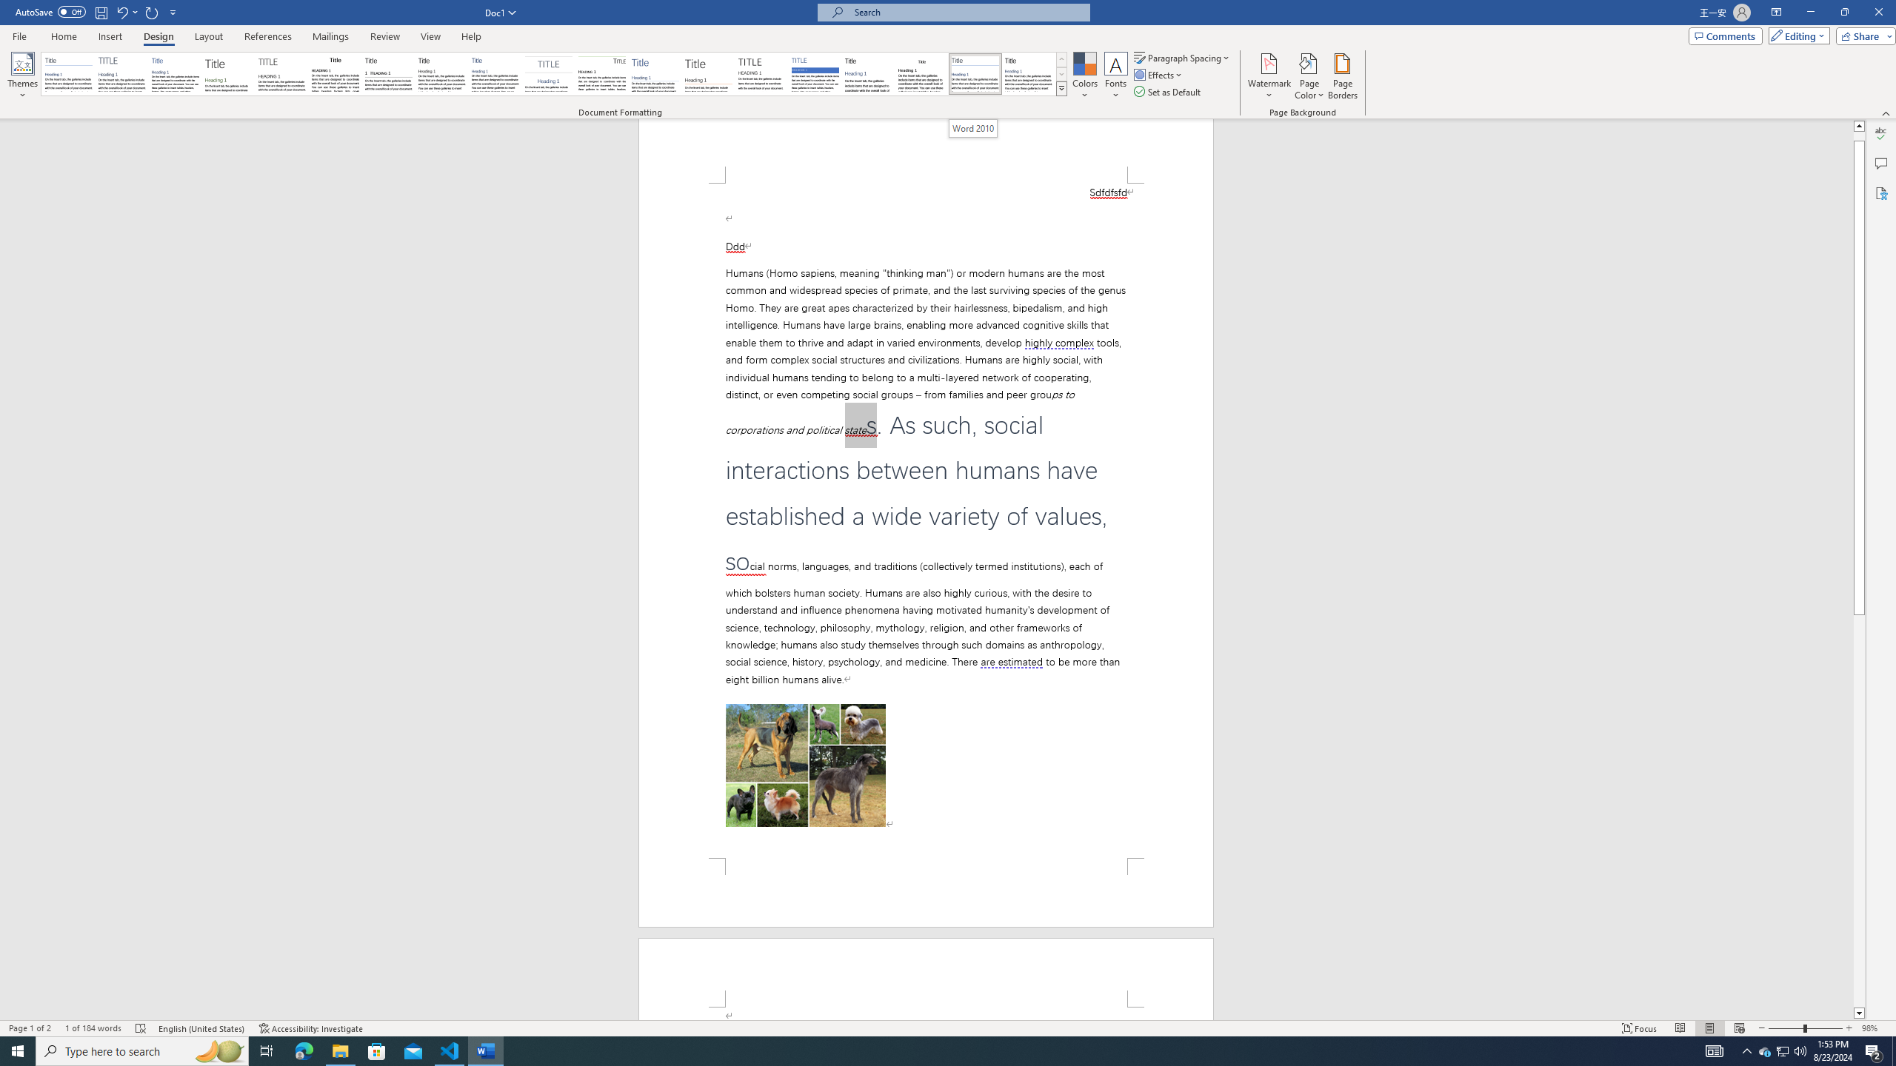 The image size is (1896, 1066). I want to click on Themes, so click(22, 76).